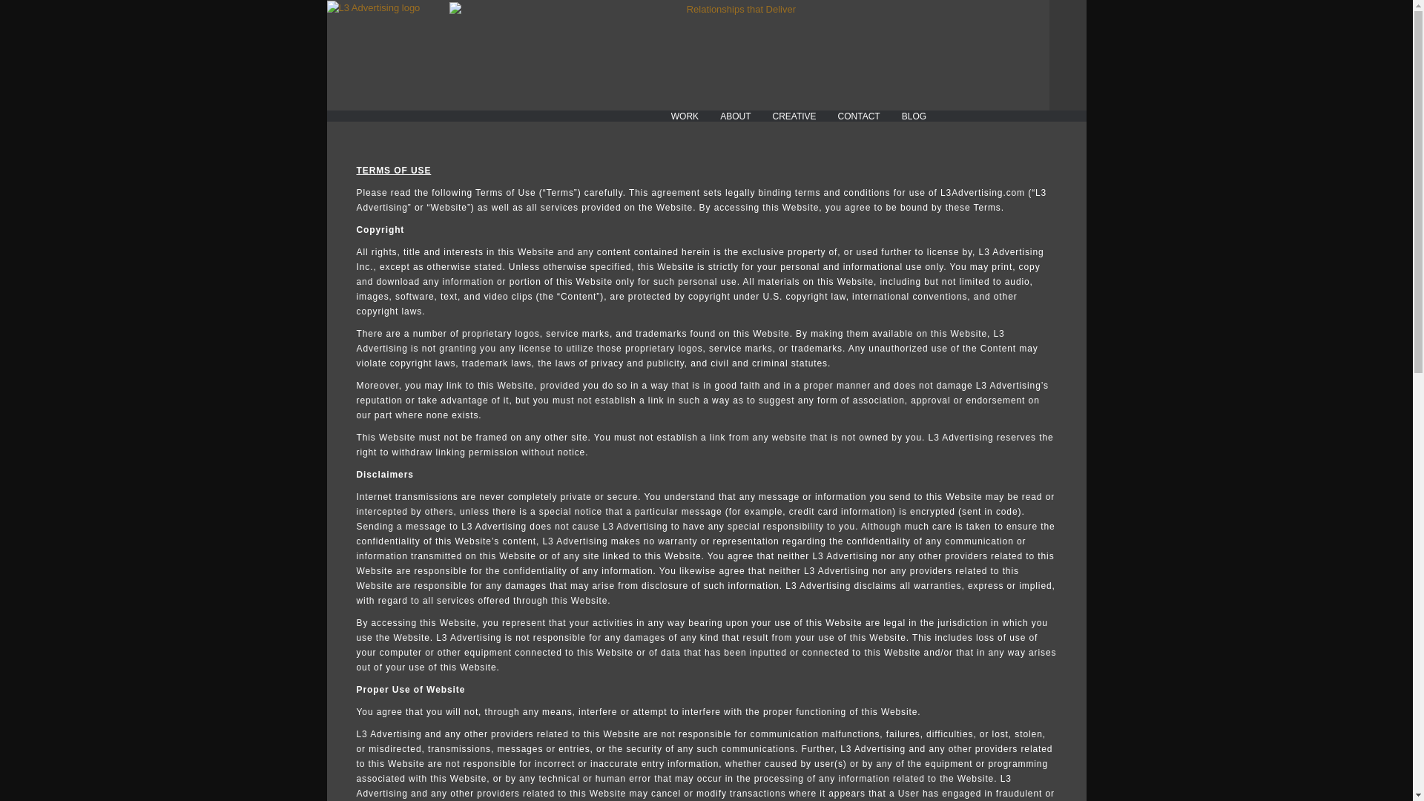  What do you see at coordinates (372, 7) in the screenshot?
I see `Back to homepage` at bounding box center [372, 7].